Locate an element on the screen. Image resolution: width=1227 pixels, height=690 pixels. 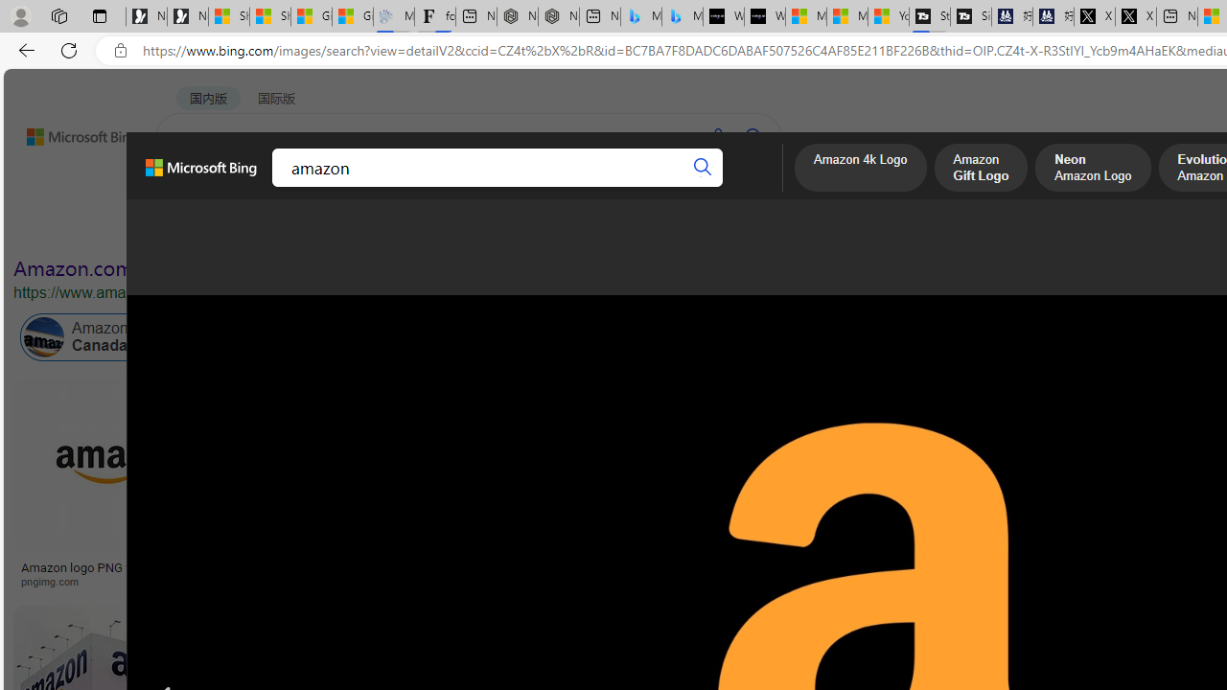
Amazon Gift Logo is located at coordinates (981, 170).